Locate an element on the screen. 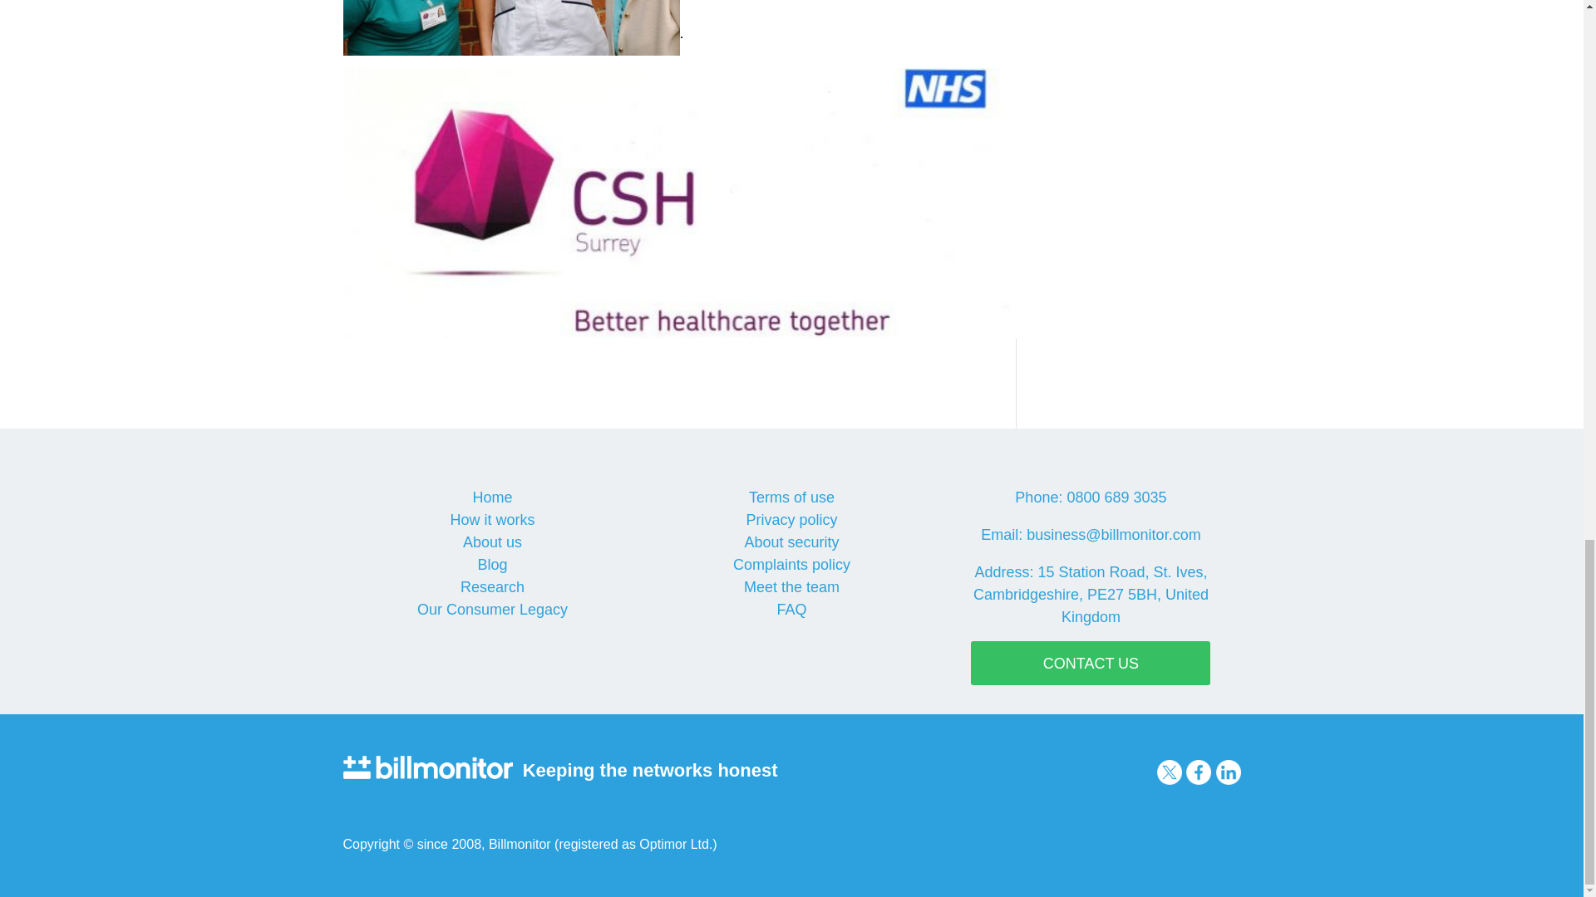  About us is located at coordinates (492, 542).